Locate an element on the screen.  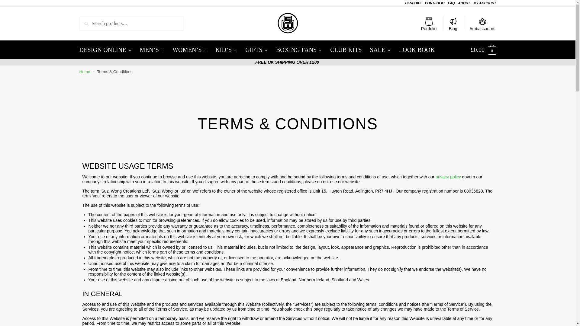
Blog is located at coordinates (453, 23).